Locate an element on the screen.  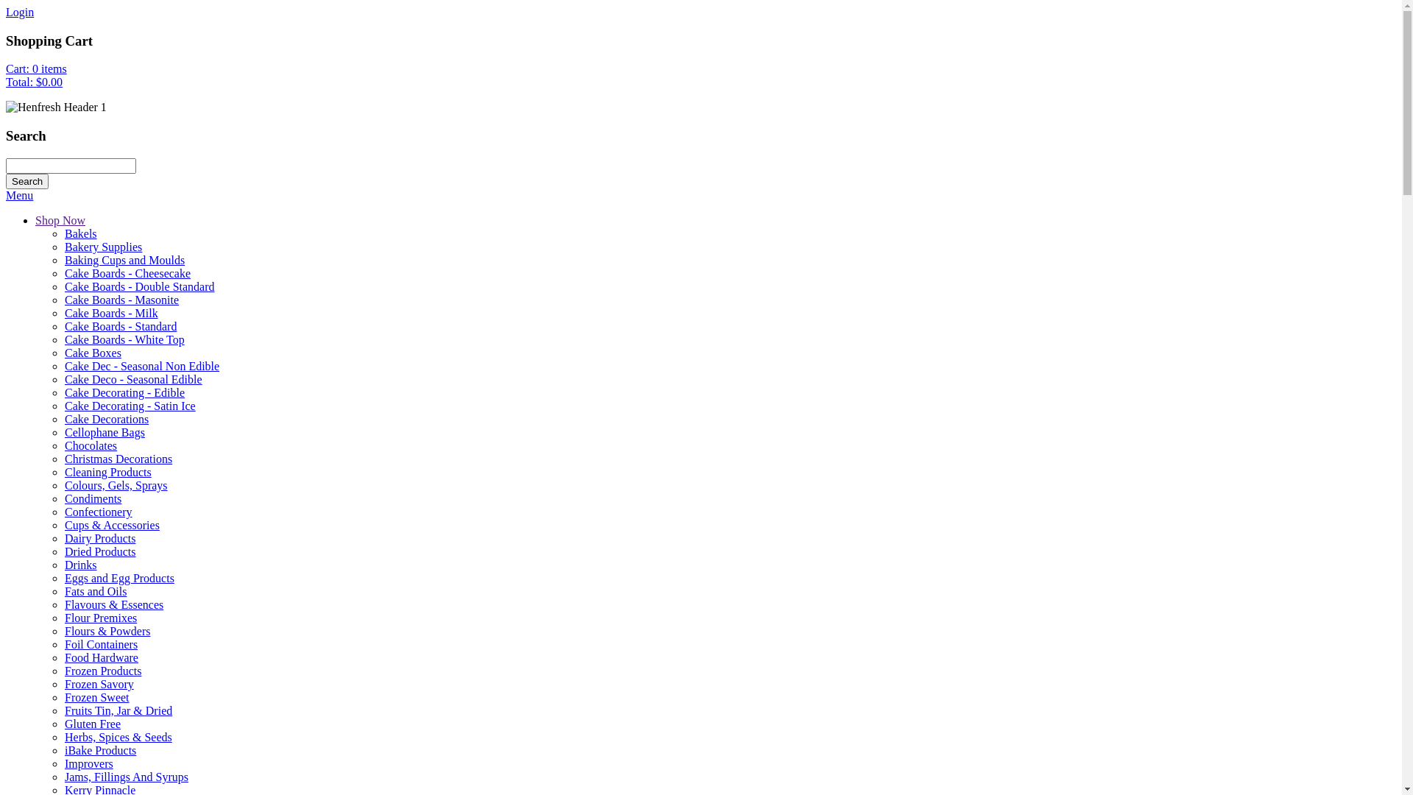
Cellophane Bags is located at coordinates (105, 433).